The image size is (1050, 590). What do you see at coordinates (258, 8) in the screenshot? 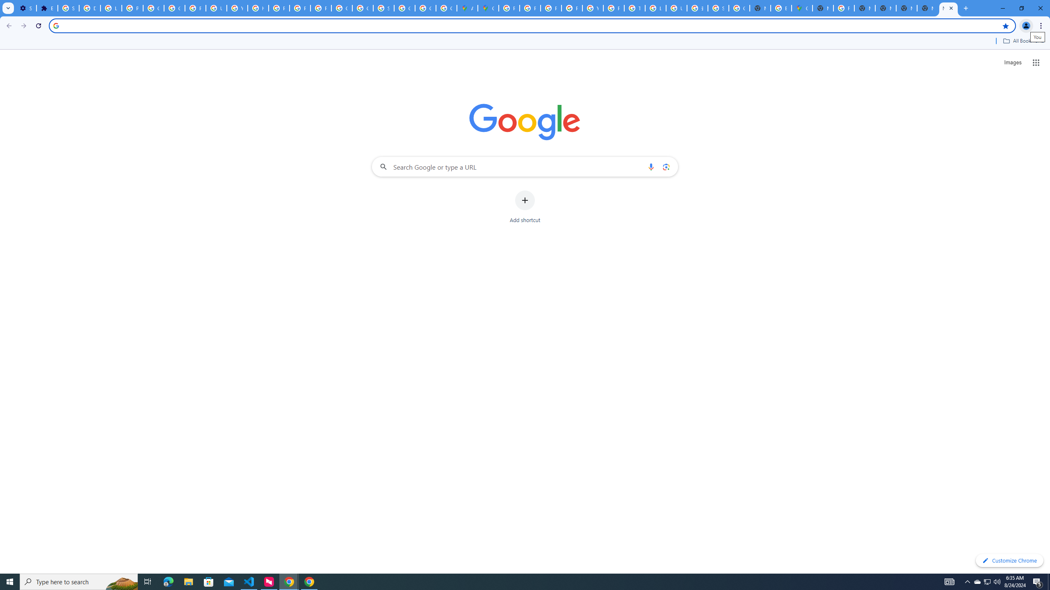
I see `https://scholar.google.com/` at bounding box center [258, 8].